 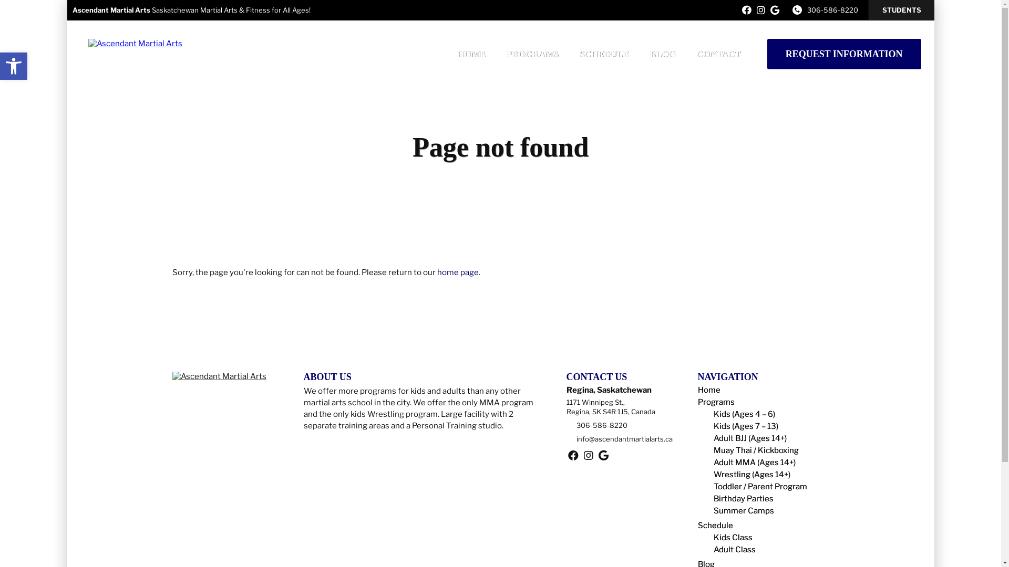 What do you see at coordinates (14, 66) in the screenshot?
I see `Open toolbar
Accessibility Tools` at bounding box center [14, 66].